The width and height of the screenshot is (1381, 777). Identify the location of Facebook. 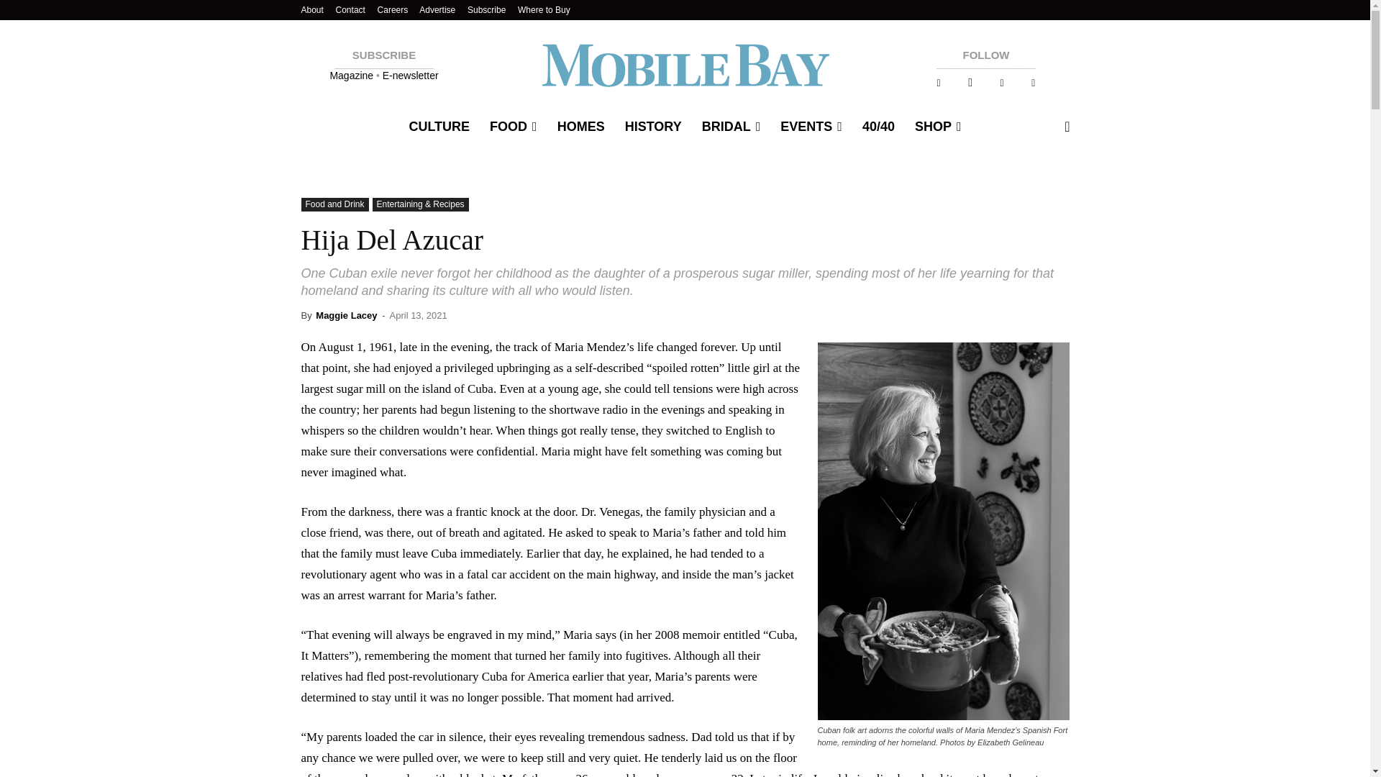
(938, 83).